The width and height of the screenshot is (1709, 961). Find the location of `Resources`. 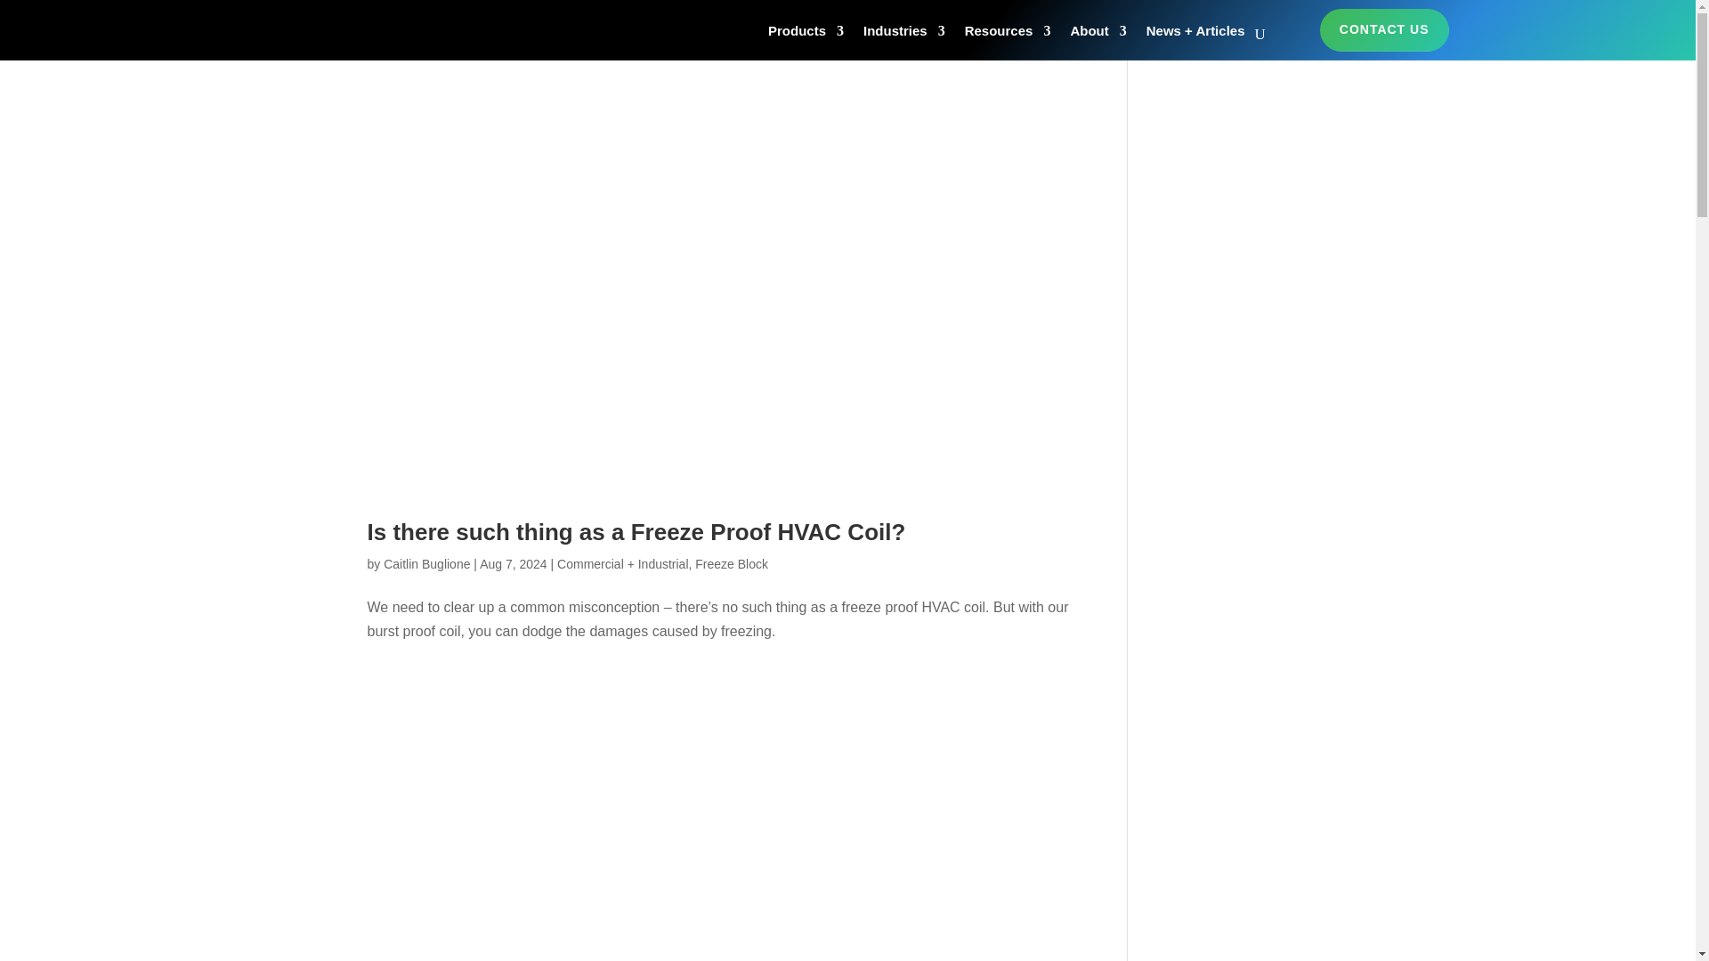

Resources is located at coordinates (1008, 34).